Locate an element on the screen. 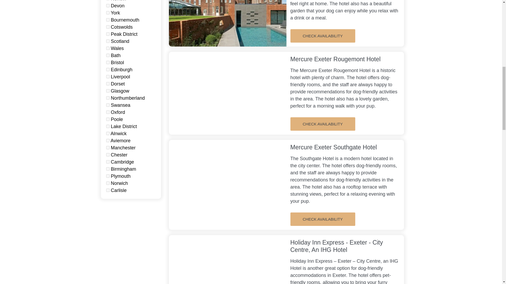 Image resolution: width=506 pixels, height=284 pixels. on is located at coordinates (108, 55).